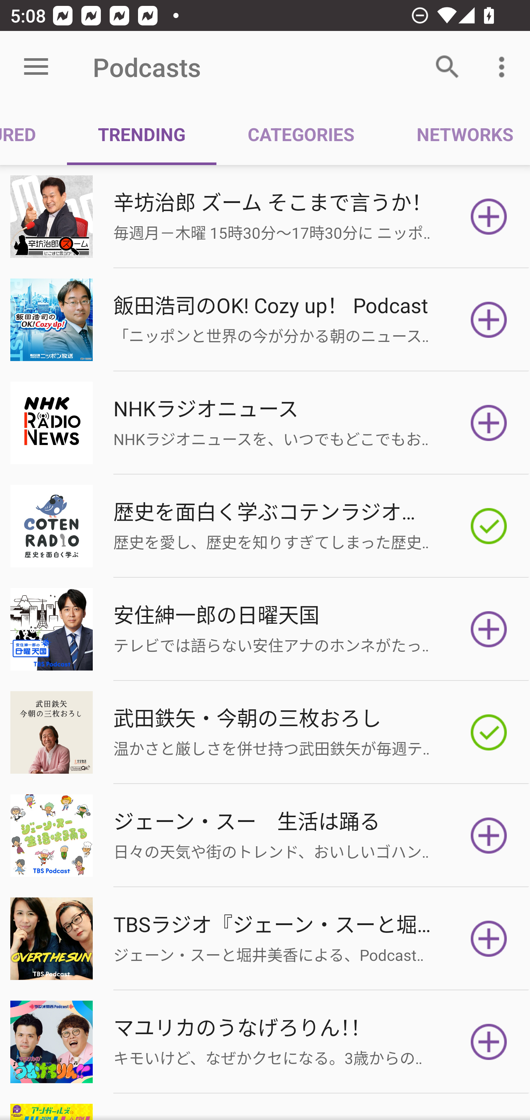  Describe the element at coordinates (489, 217) in the screenshot. I see `Subscribe` at that location.